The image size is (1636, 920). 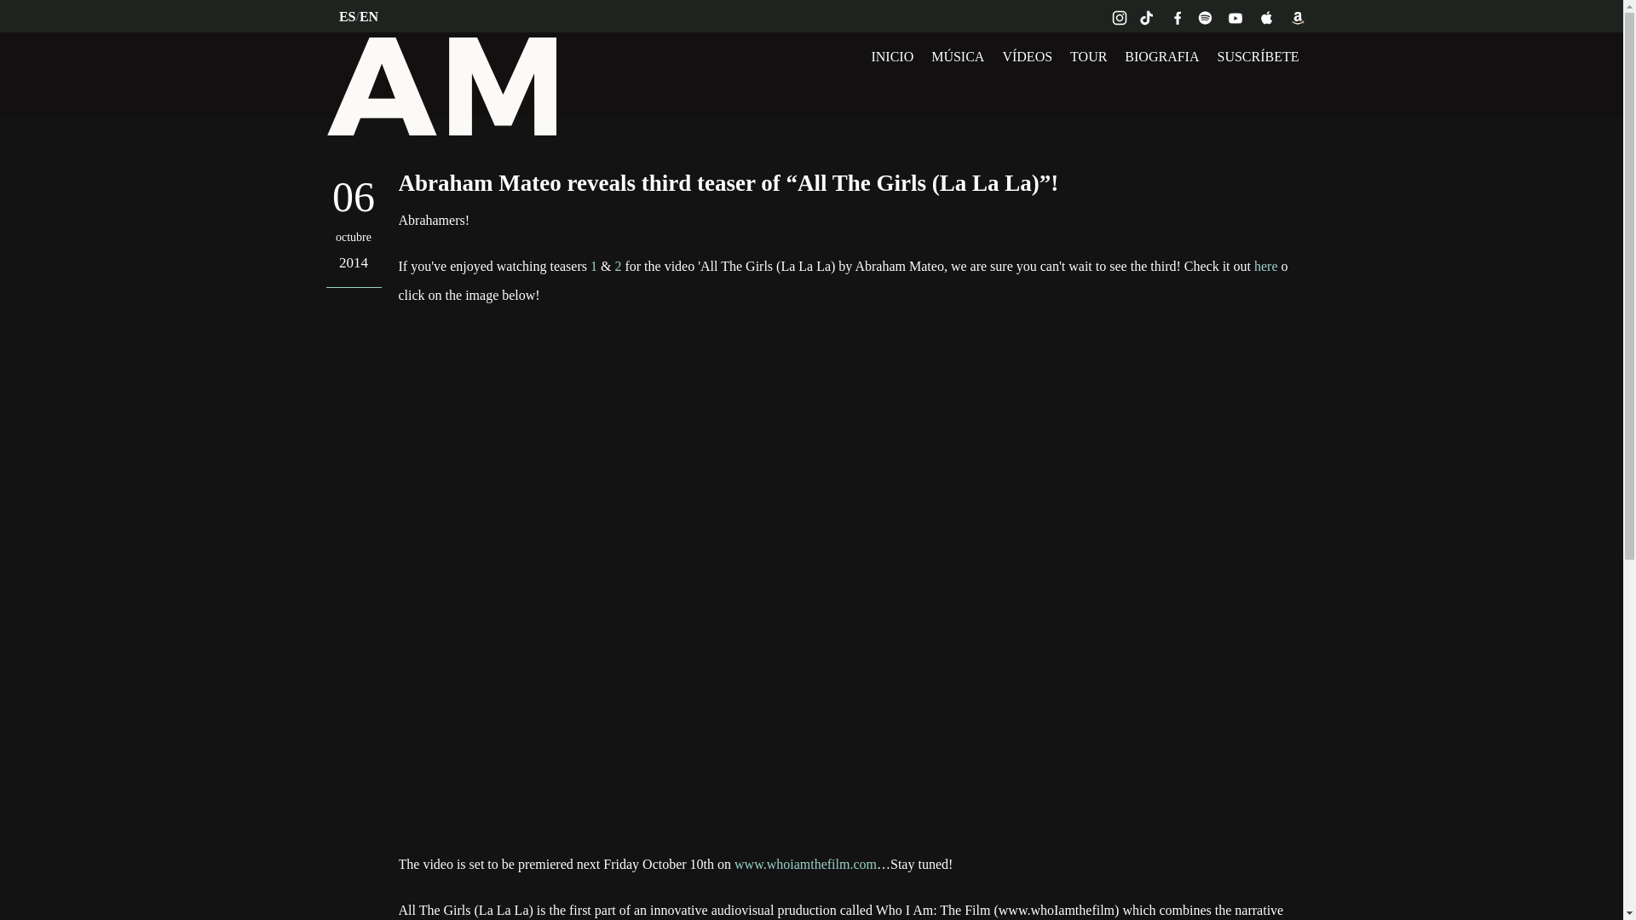 I want to click on BIOGRAFIA, so click(x=1161, y=56).